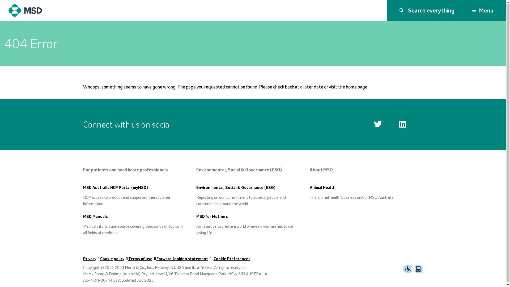 The image size is (510, 287). Describe the element at coordinates (236, 188) in the screenshot. I see `Environmental, Social & Governance (ESG)` at that location.